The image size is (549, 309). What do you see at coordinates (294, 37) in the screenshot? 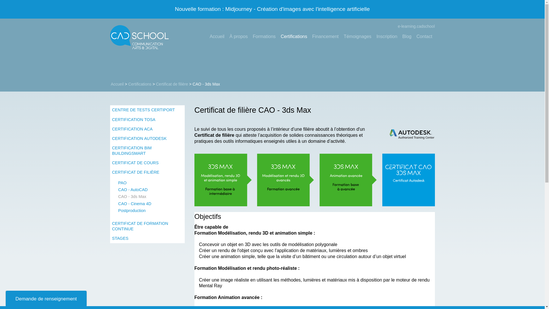
I see `Certifications` at bounding box center [294, 37].